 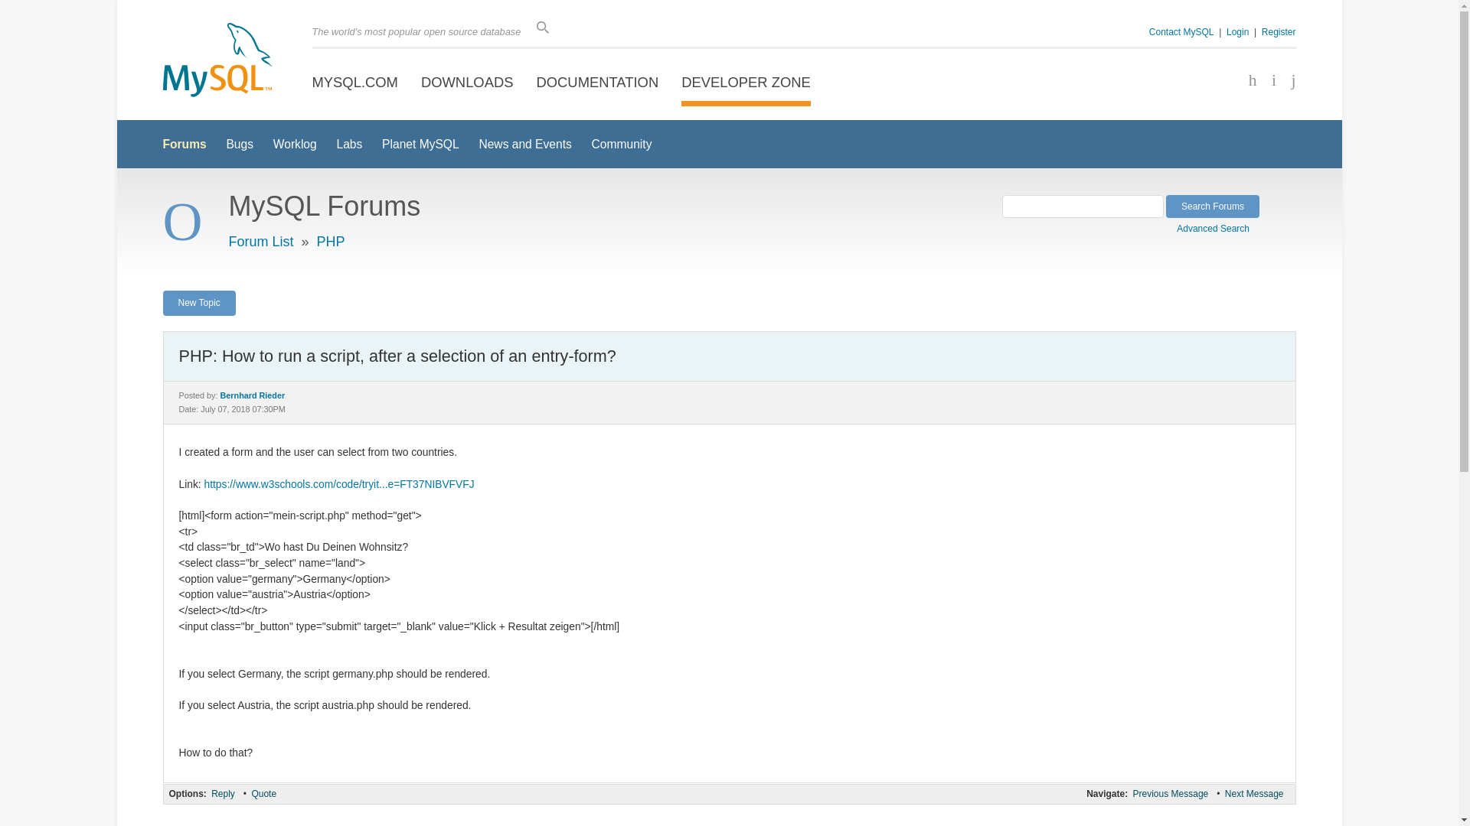 What do you see at coordinates (355, 83) in the screenshot?
I see `MYSQL.COM` at bounding box center [355, 83].